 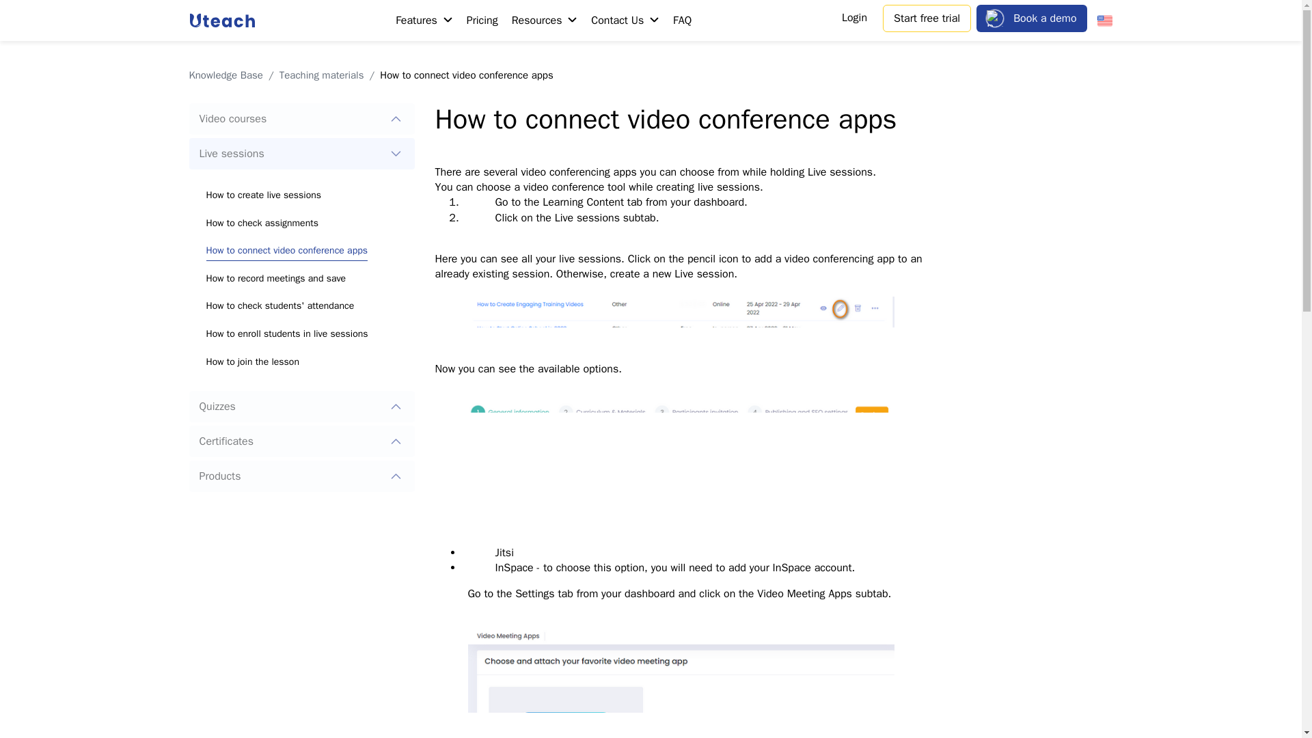 I want to click on Contact Us, so click(x=625, y=20).